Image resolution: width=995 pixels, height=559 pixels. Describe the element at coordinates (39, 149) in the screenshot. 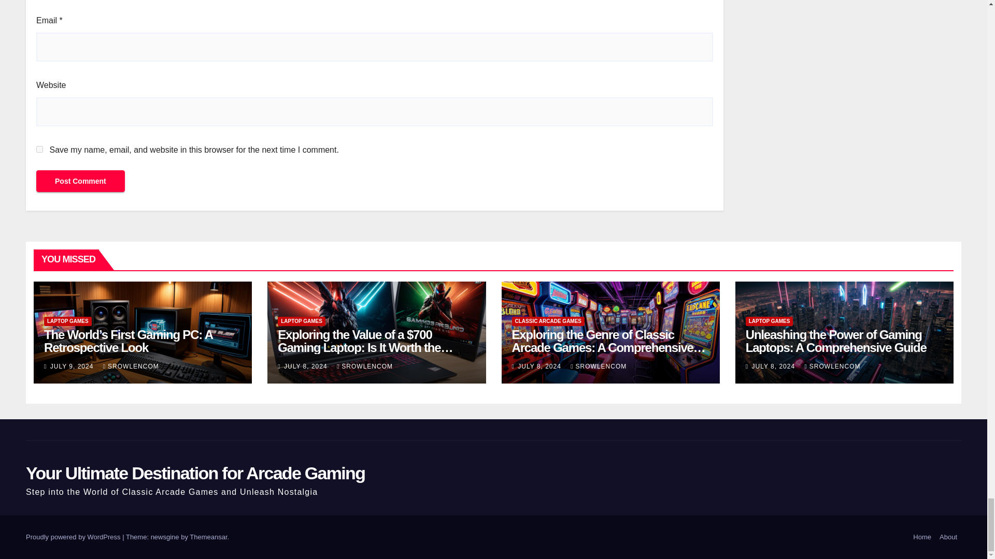

I see `yes` at that location.